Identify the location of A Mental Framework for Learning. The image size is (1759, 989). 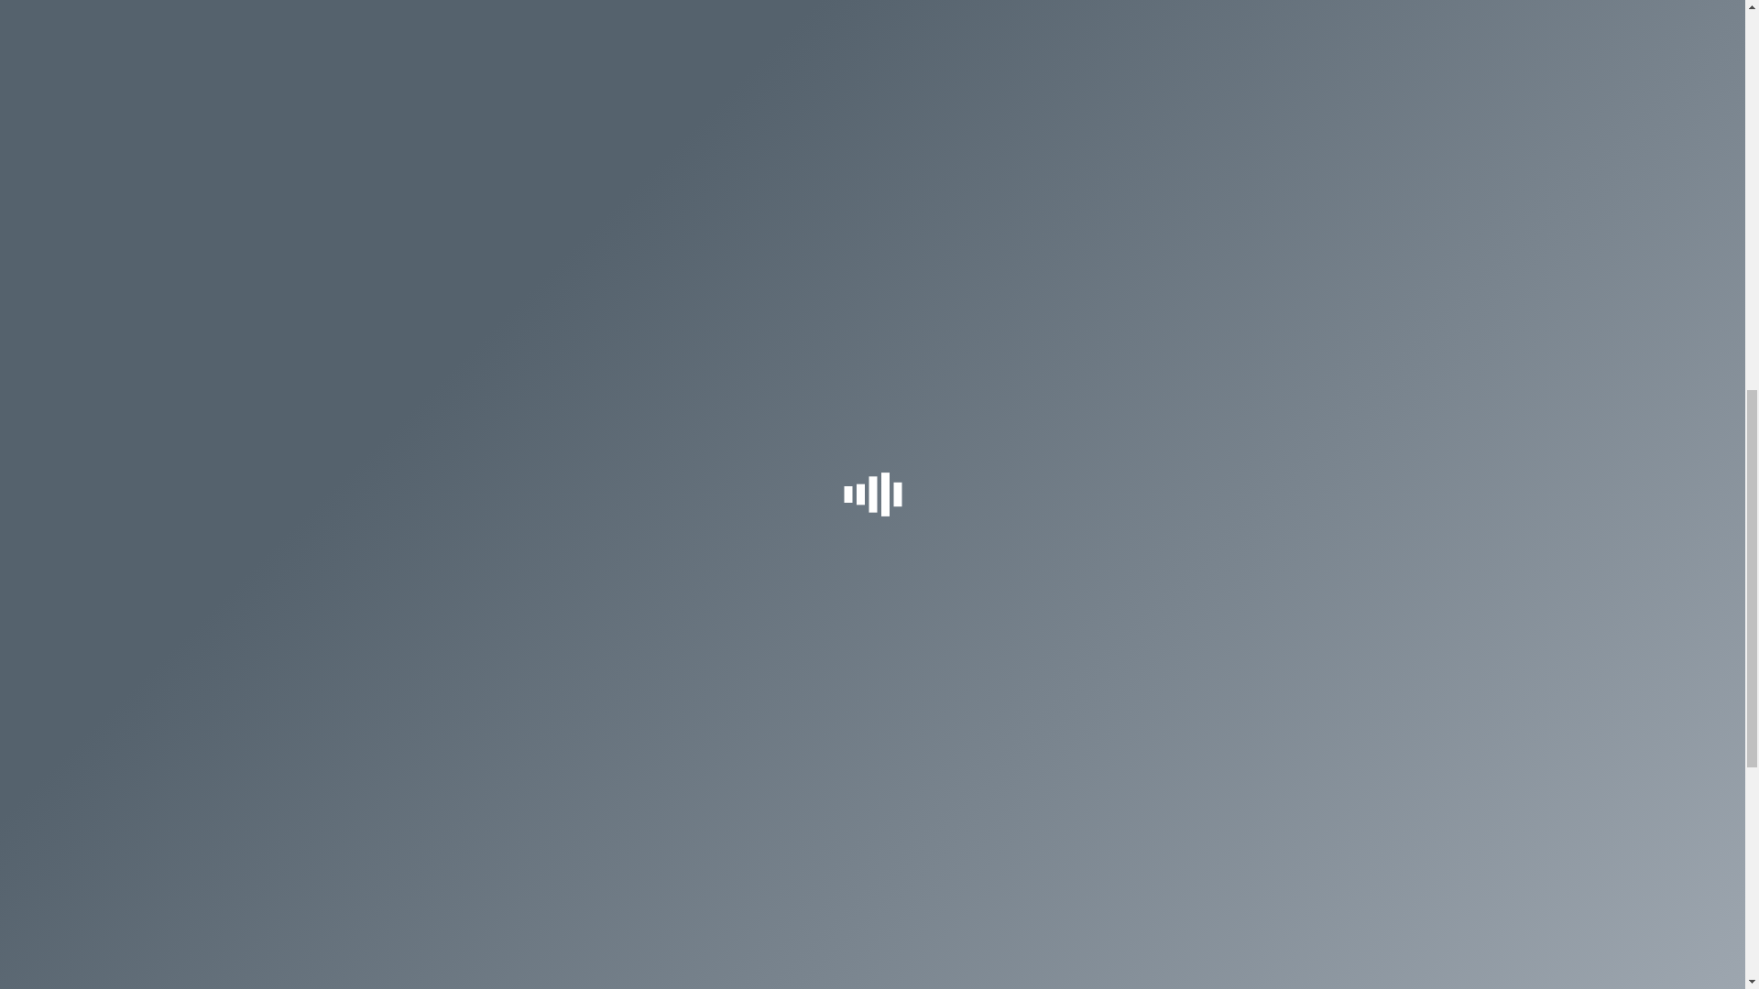
(542, 663).